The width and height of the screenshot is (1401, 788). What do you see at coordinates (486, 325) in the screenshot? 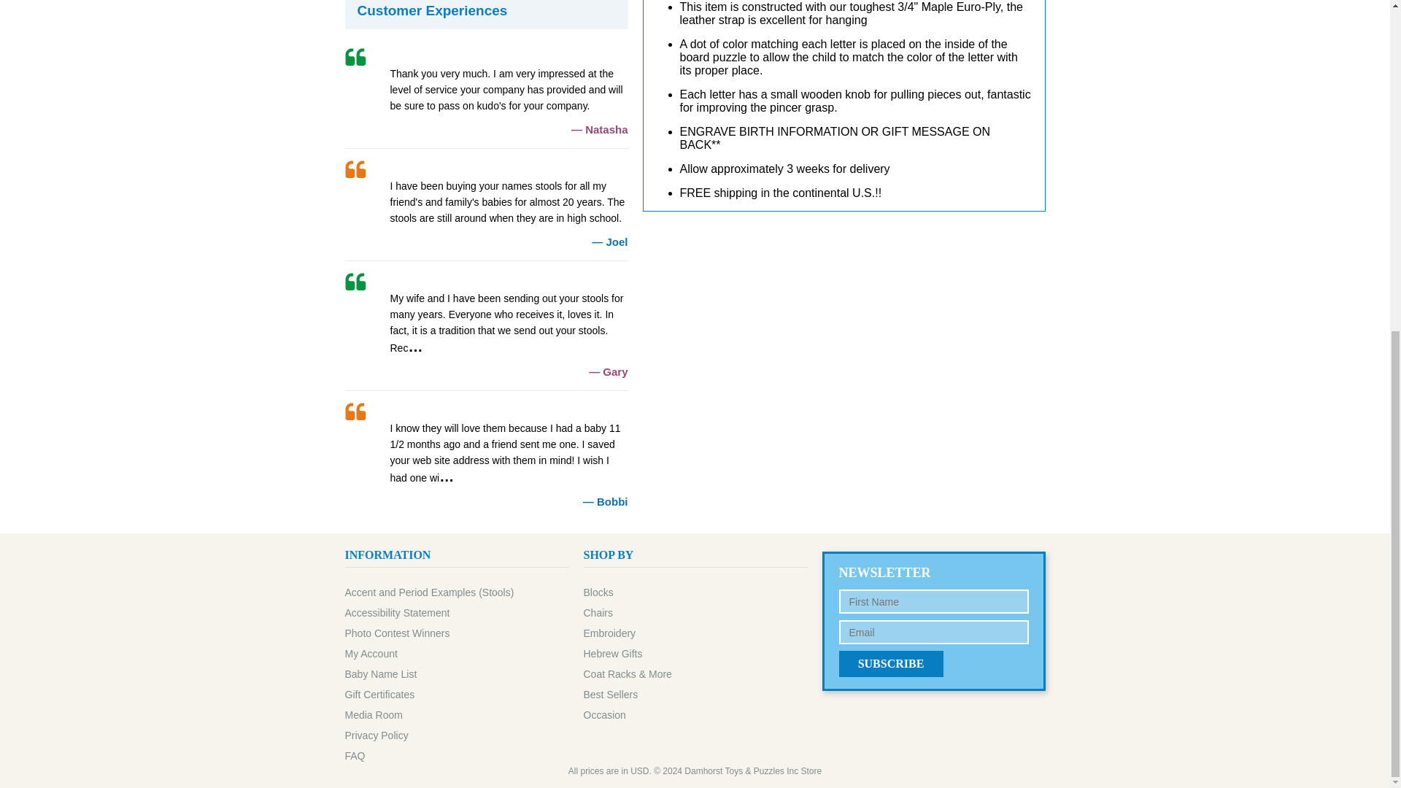
I see `Click to view more` at bounding box center [486, 325].